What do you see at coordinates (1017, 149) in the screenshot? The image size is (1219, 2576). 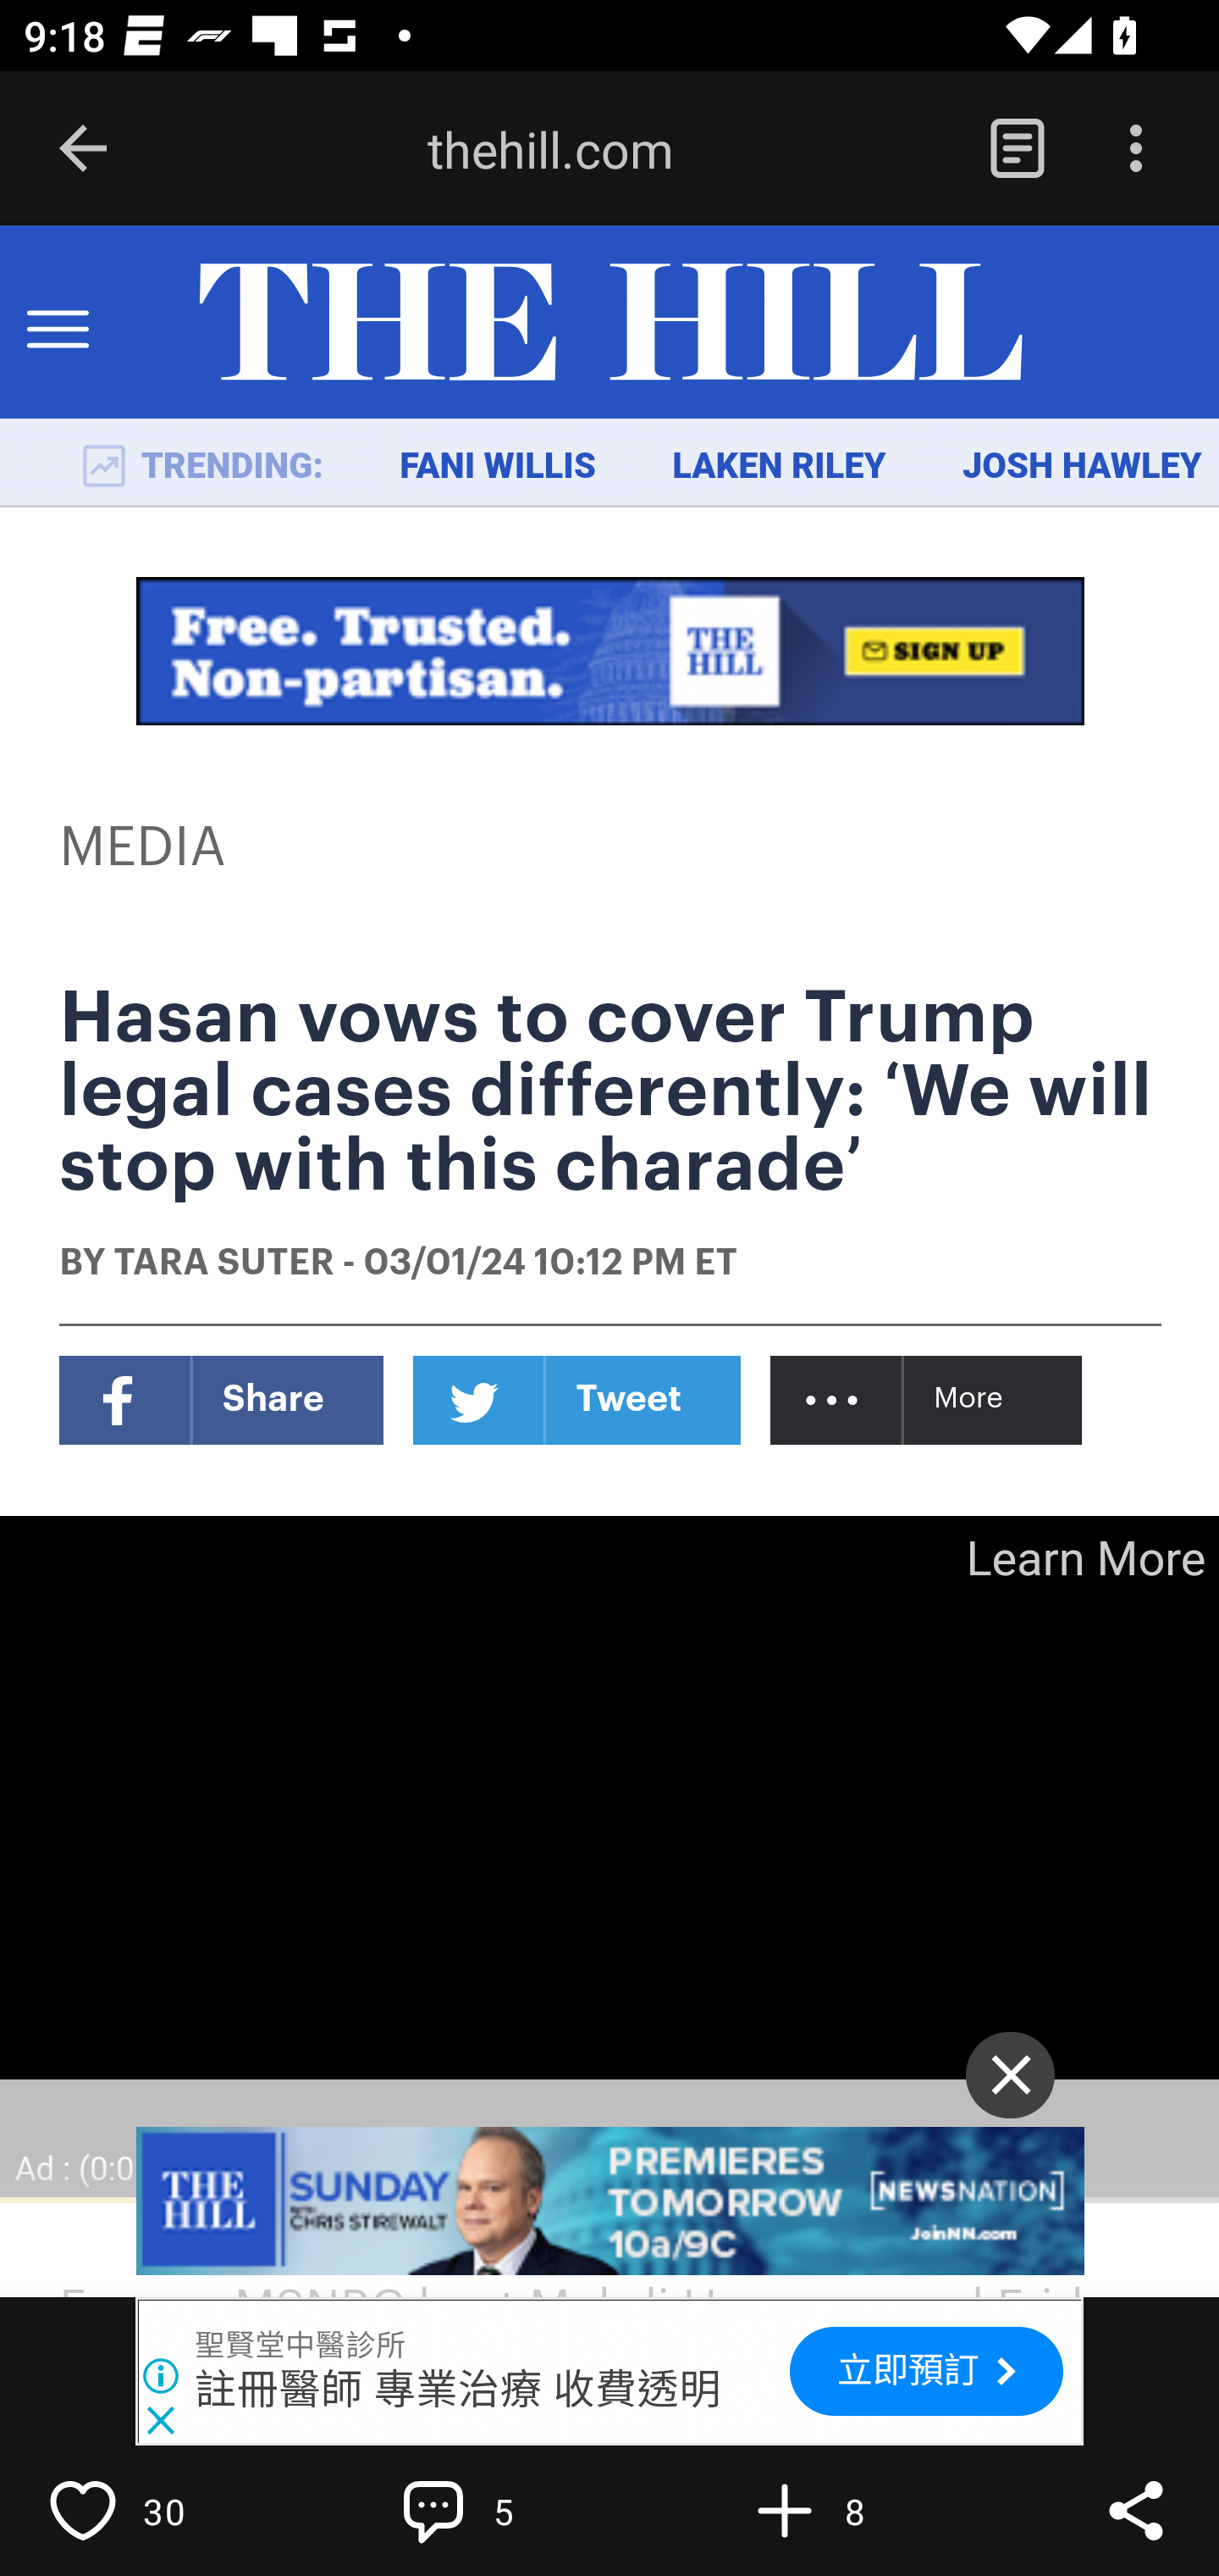 I see `Reader View` at bounding box center [1017, 149].